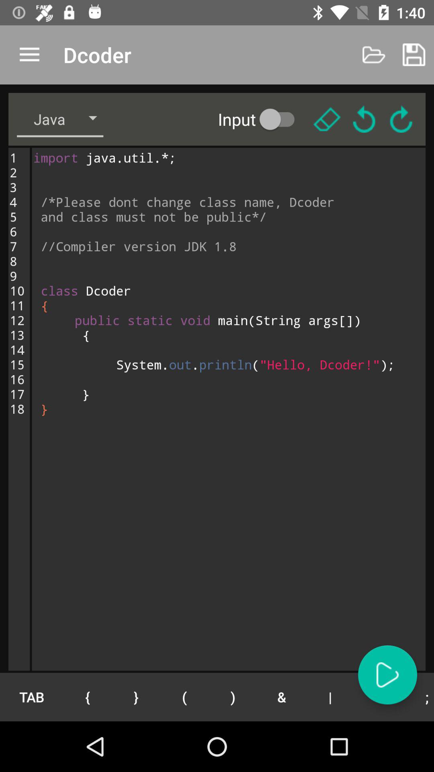 The image size is (434, 772). What do you see at coordinates (184, 697) in the screenshot?
I see `press icon below import java util icon` at bounding box center [184, 697].